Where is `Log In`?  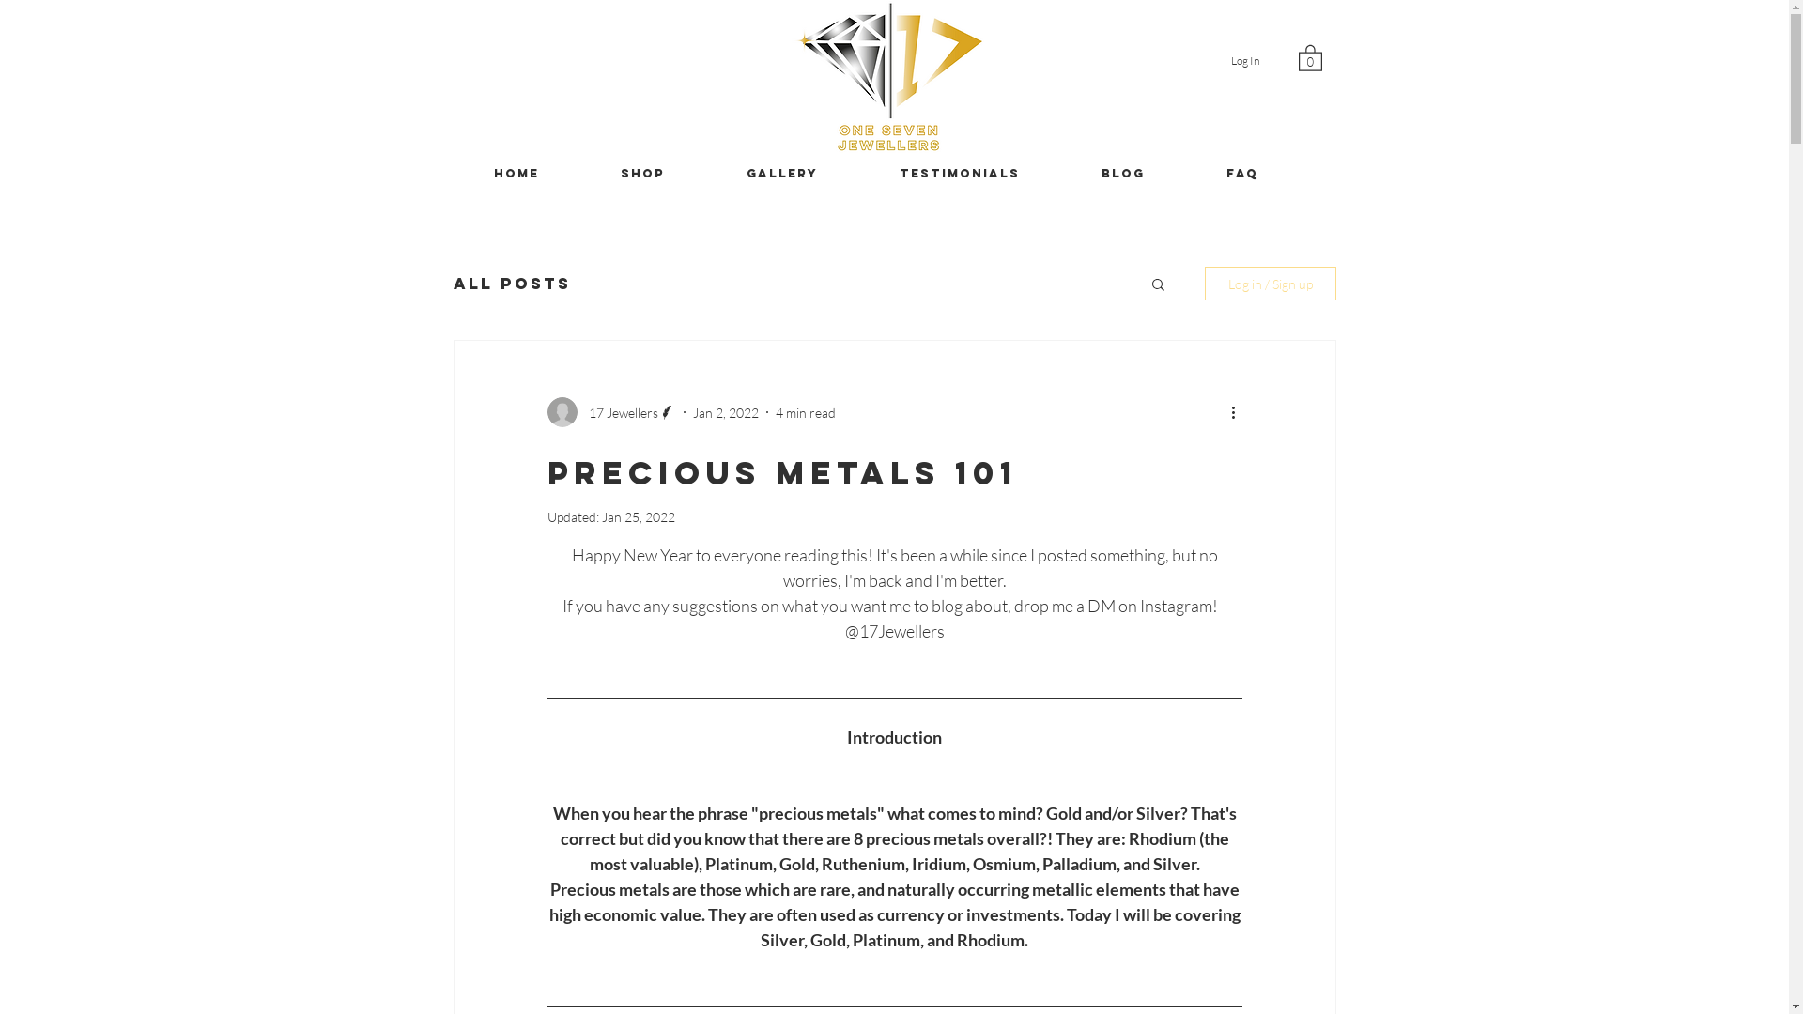
Log In is located at coordinates (1244, 62).